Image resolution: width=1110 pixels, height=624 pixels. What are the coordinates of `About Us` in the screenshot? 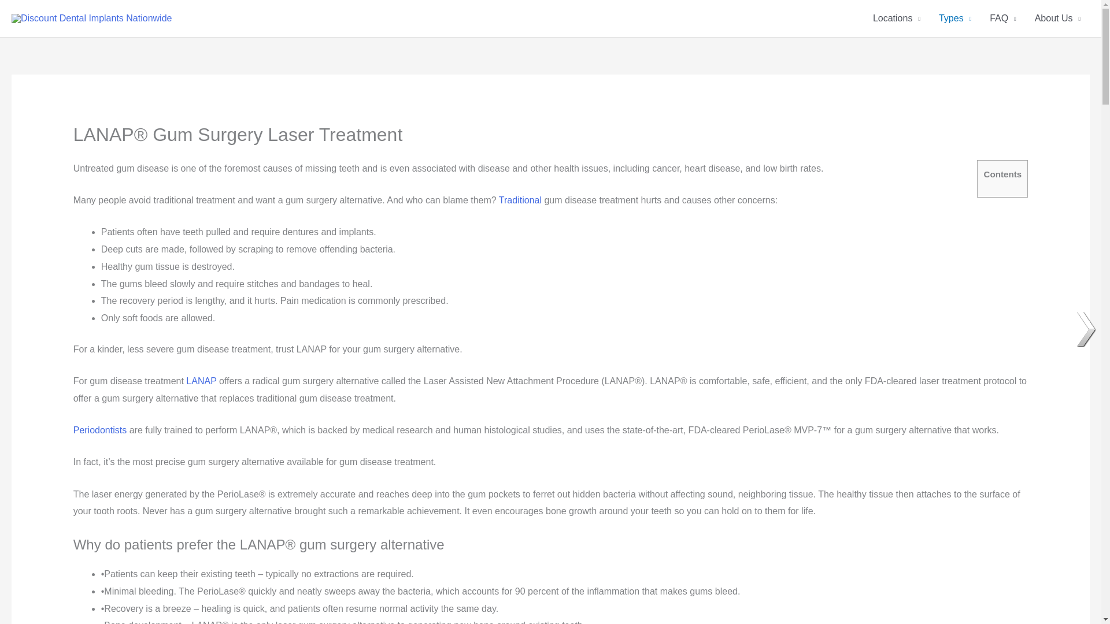 It's located at (1058, 18).